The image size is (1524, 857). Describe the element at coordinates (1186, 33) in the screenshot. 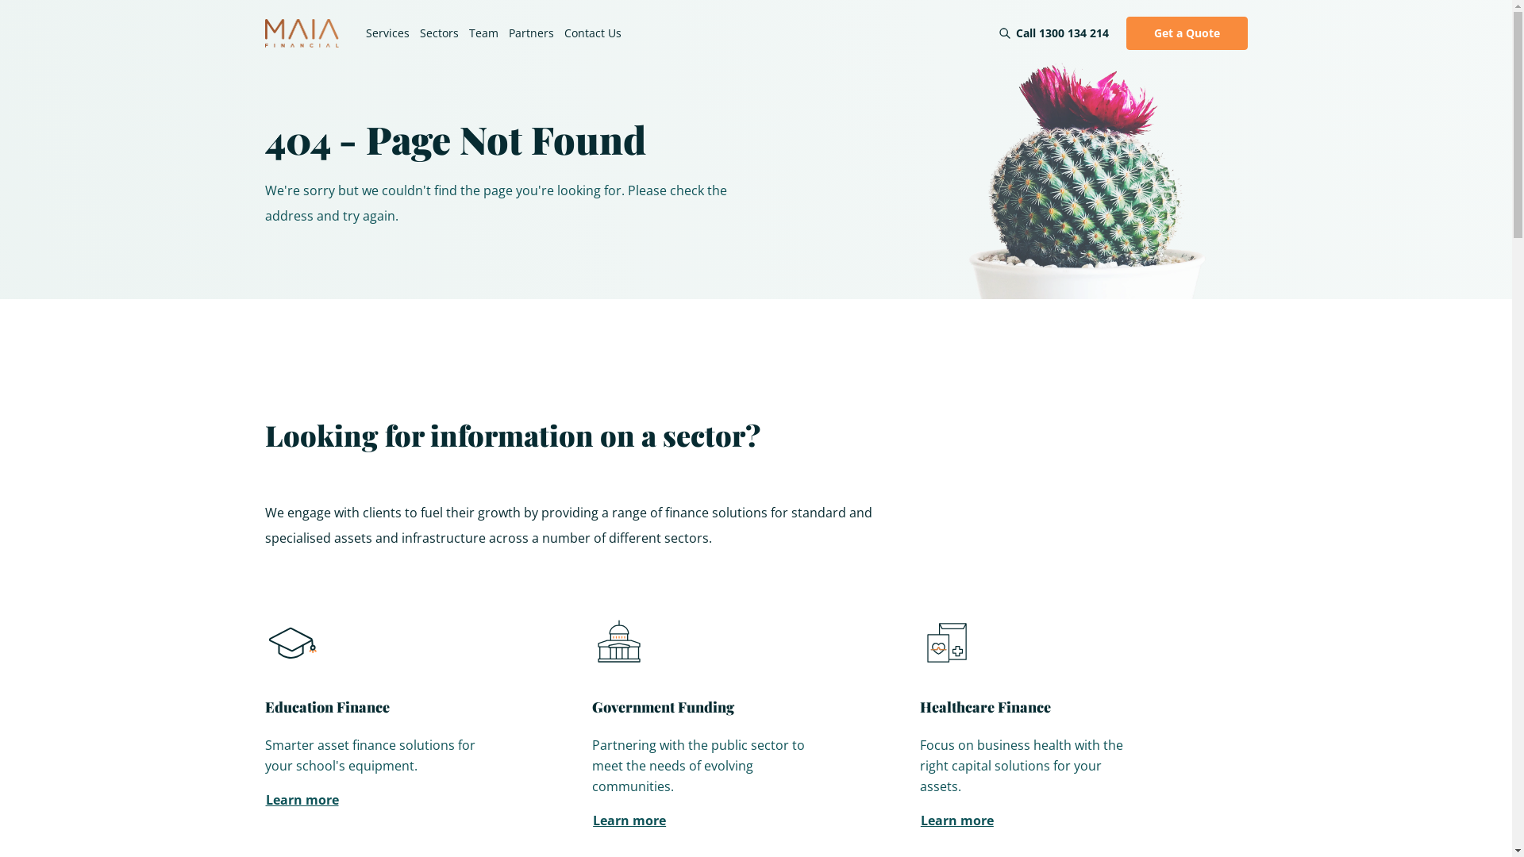

I see `Get a Quote` at that location.